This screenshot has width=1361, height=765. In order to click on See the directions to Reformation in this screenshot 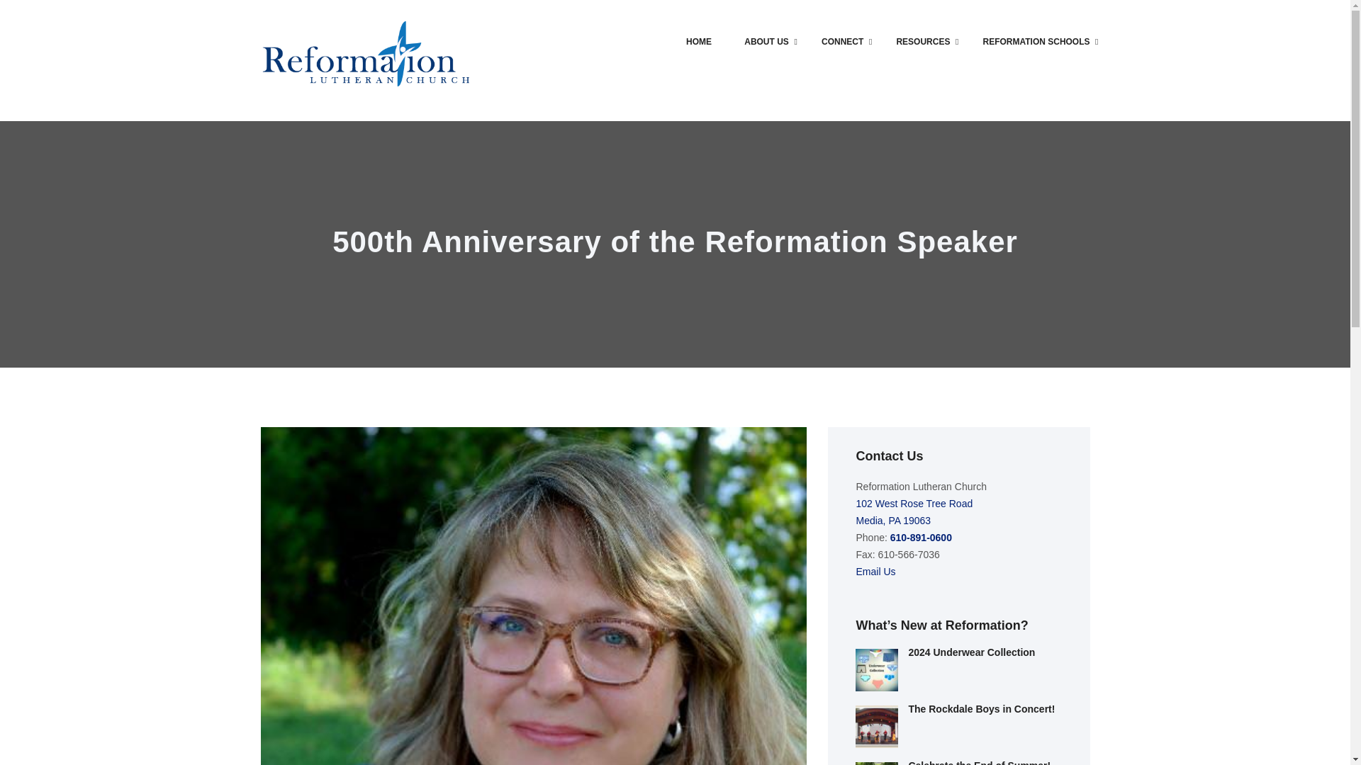, I will do `click(914, 512)`.